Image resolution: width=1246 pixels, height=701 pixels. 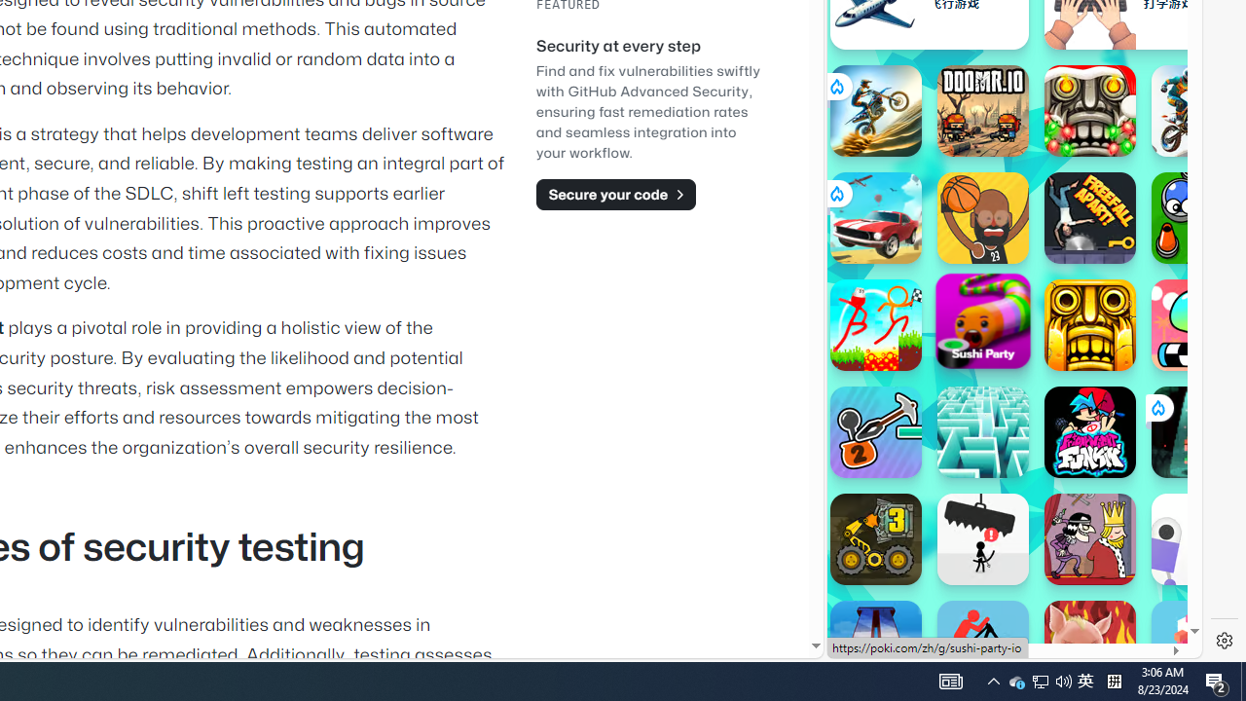 What do you see at coordinates (983, 218) in the screenshot?
I see `Dunkers 2 Dunkers 2` at bounding box center [983, 218].